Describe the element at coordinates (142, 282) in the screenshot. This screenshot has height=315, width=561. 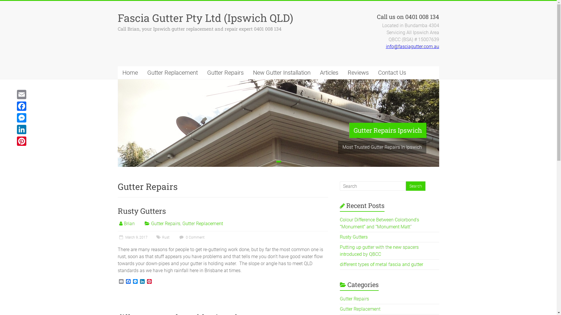
I see `LinkedIn` at that location.